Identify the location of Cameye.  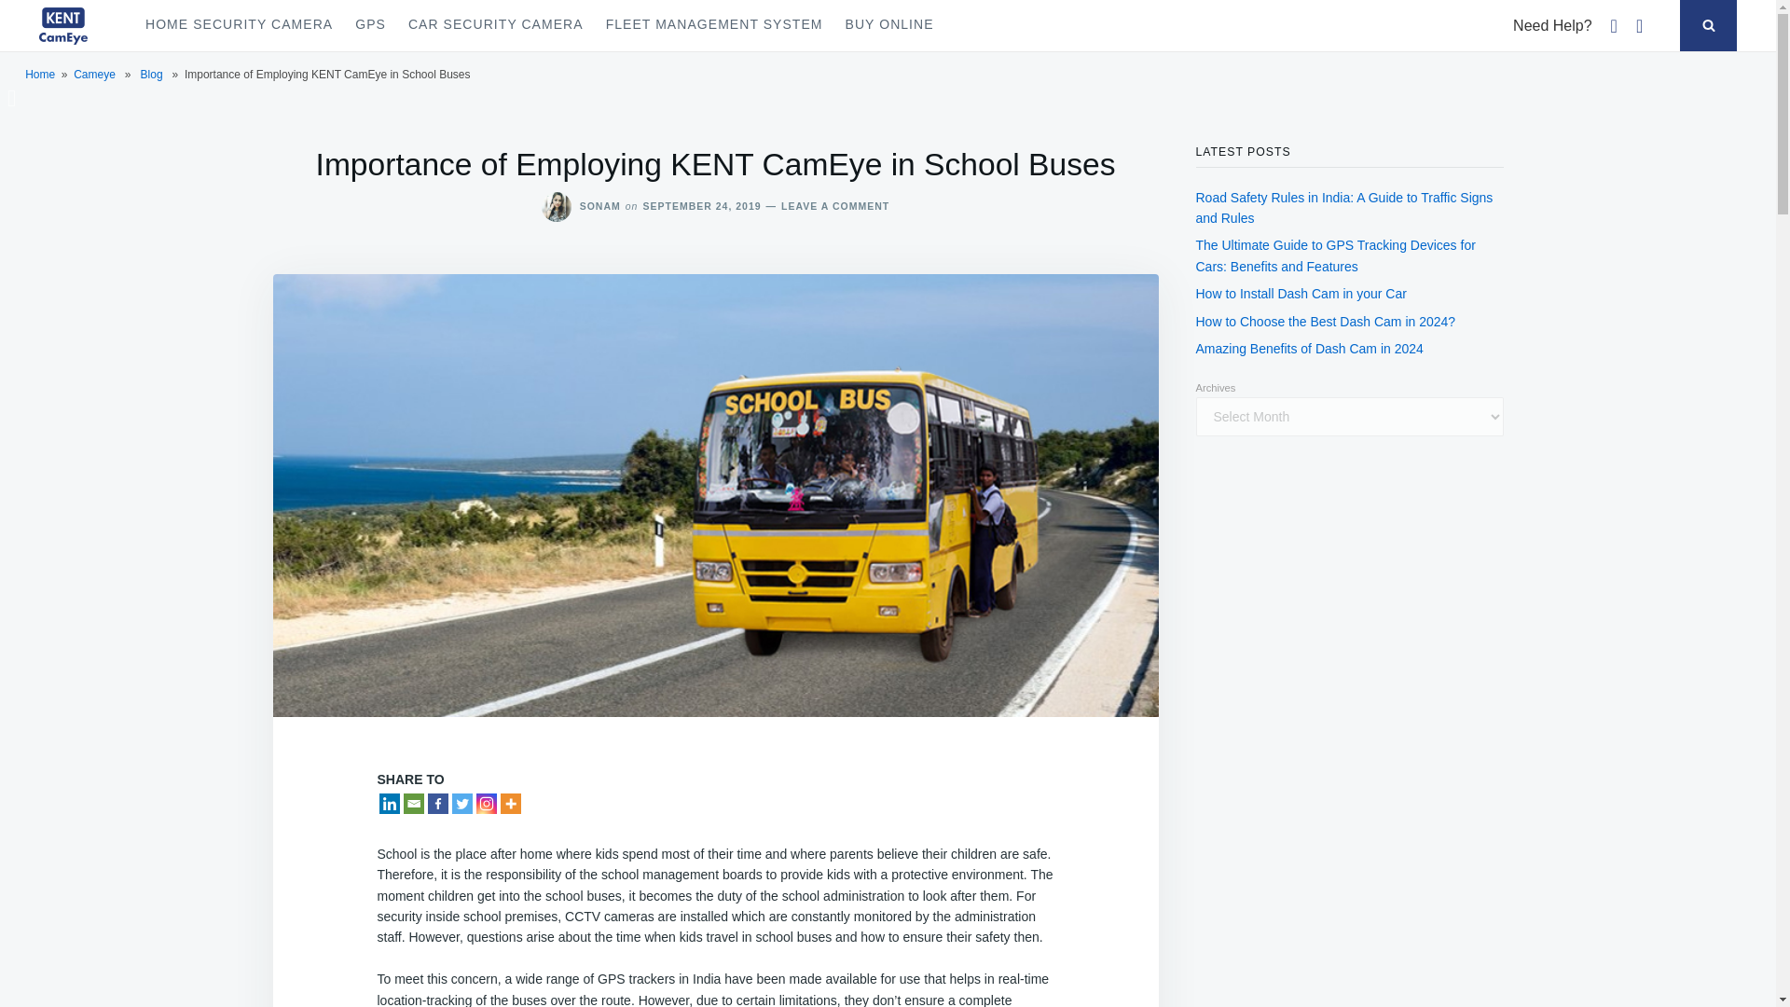
(94, 75).